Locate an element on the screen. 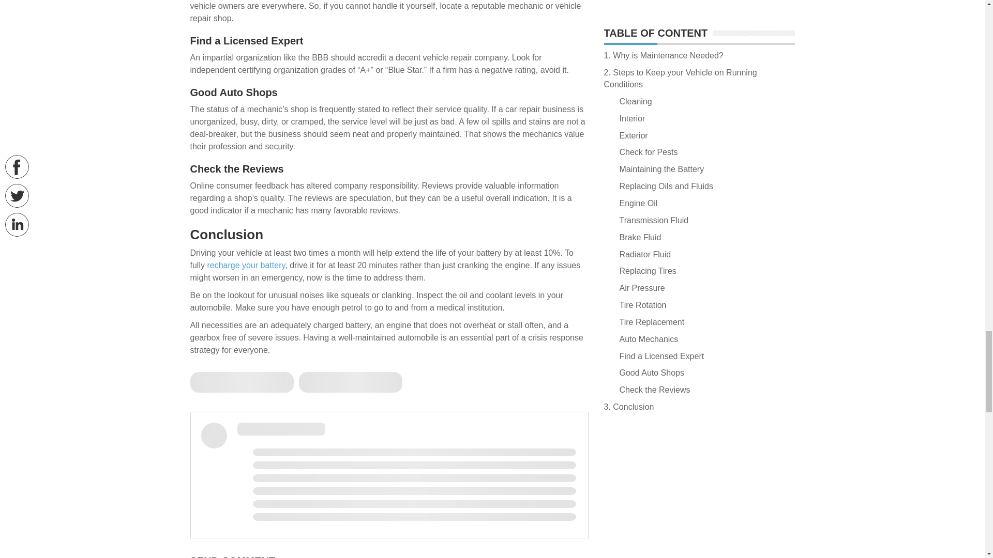 The width and height of the screenshot is (993, 558). Loading... is located at coordinates (388, 473).